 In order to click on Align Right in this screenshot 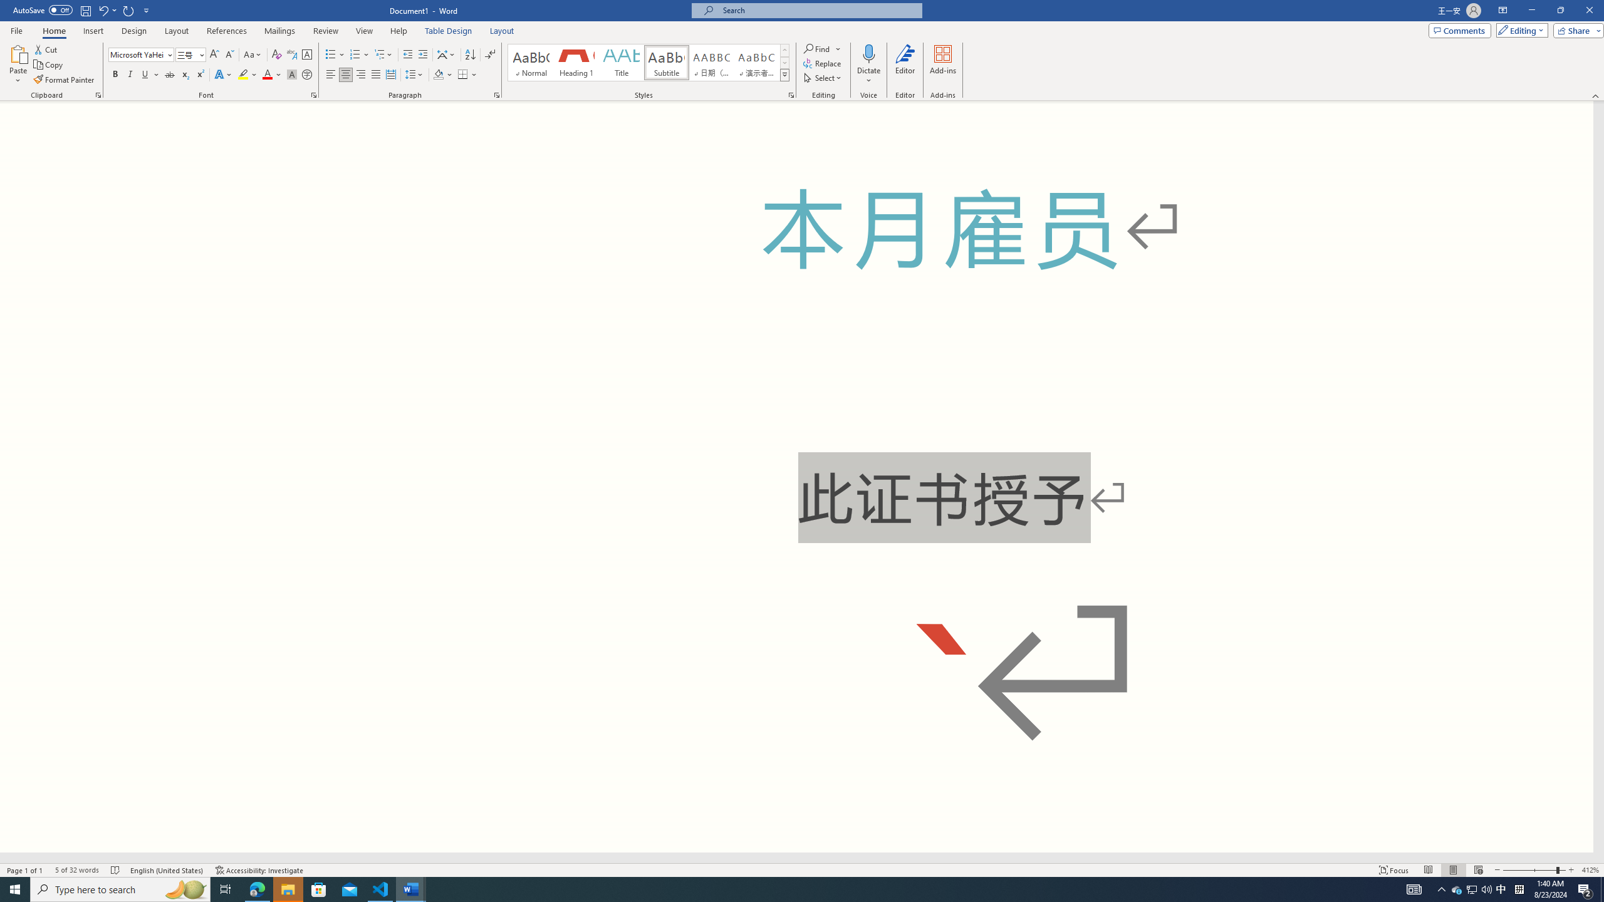, I will do `click(361, 75)`.